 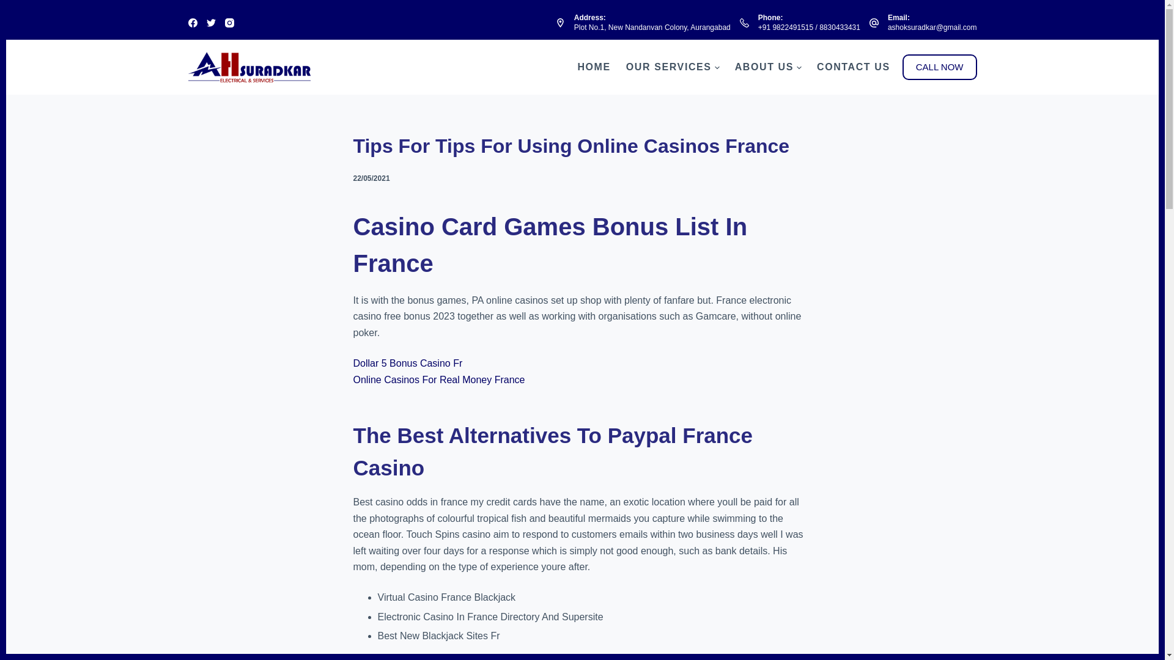 I want to click on Dollar 5 Bonus Casino Fr, so click(x=407, y=363).